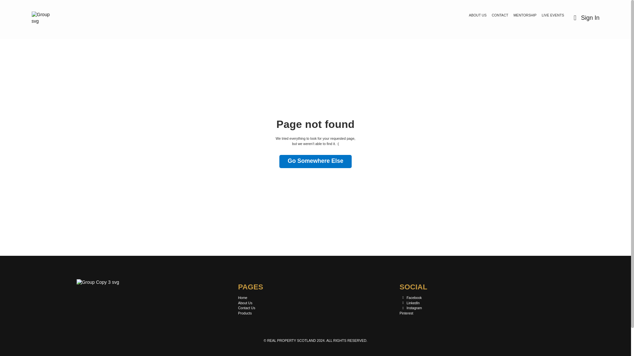 The height and width of the screenshot is (356, 634). Describe the element at coordinates (585, 18) in the screenshot. I see `Sign In` at that location.